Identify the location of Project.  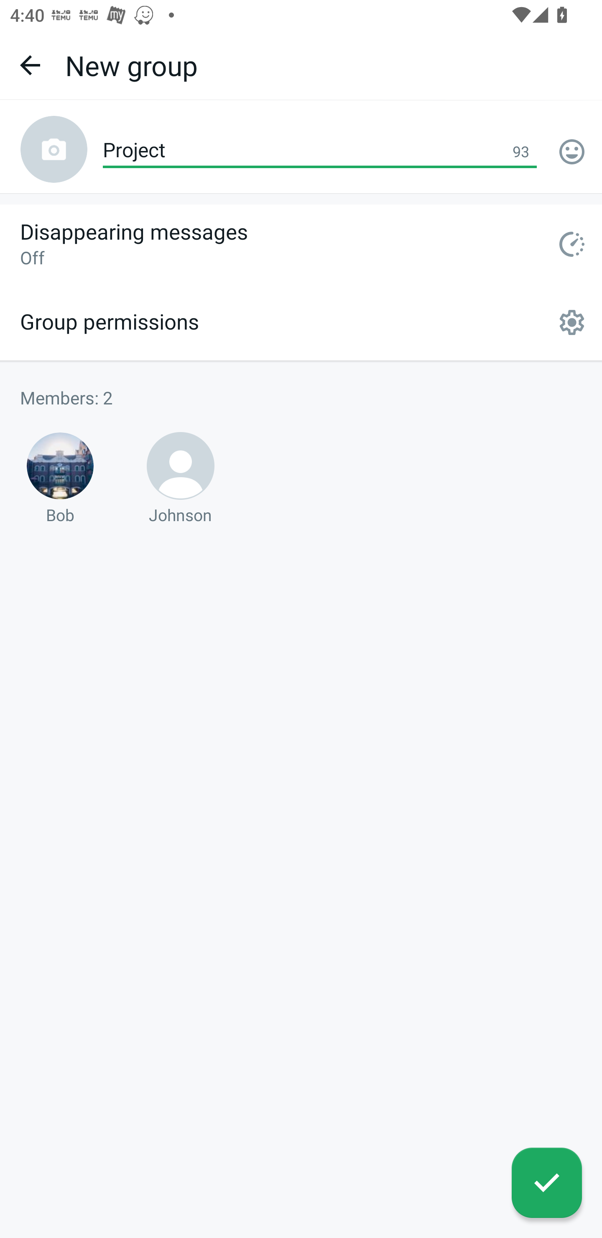
(319, 151).